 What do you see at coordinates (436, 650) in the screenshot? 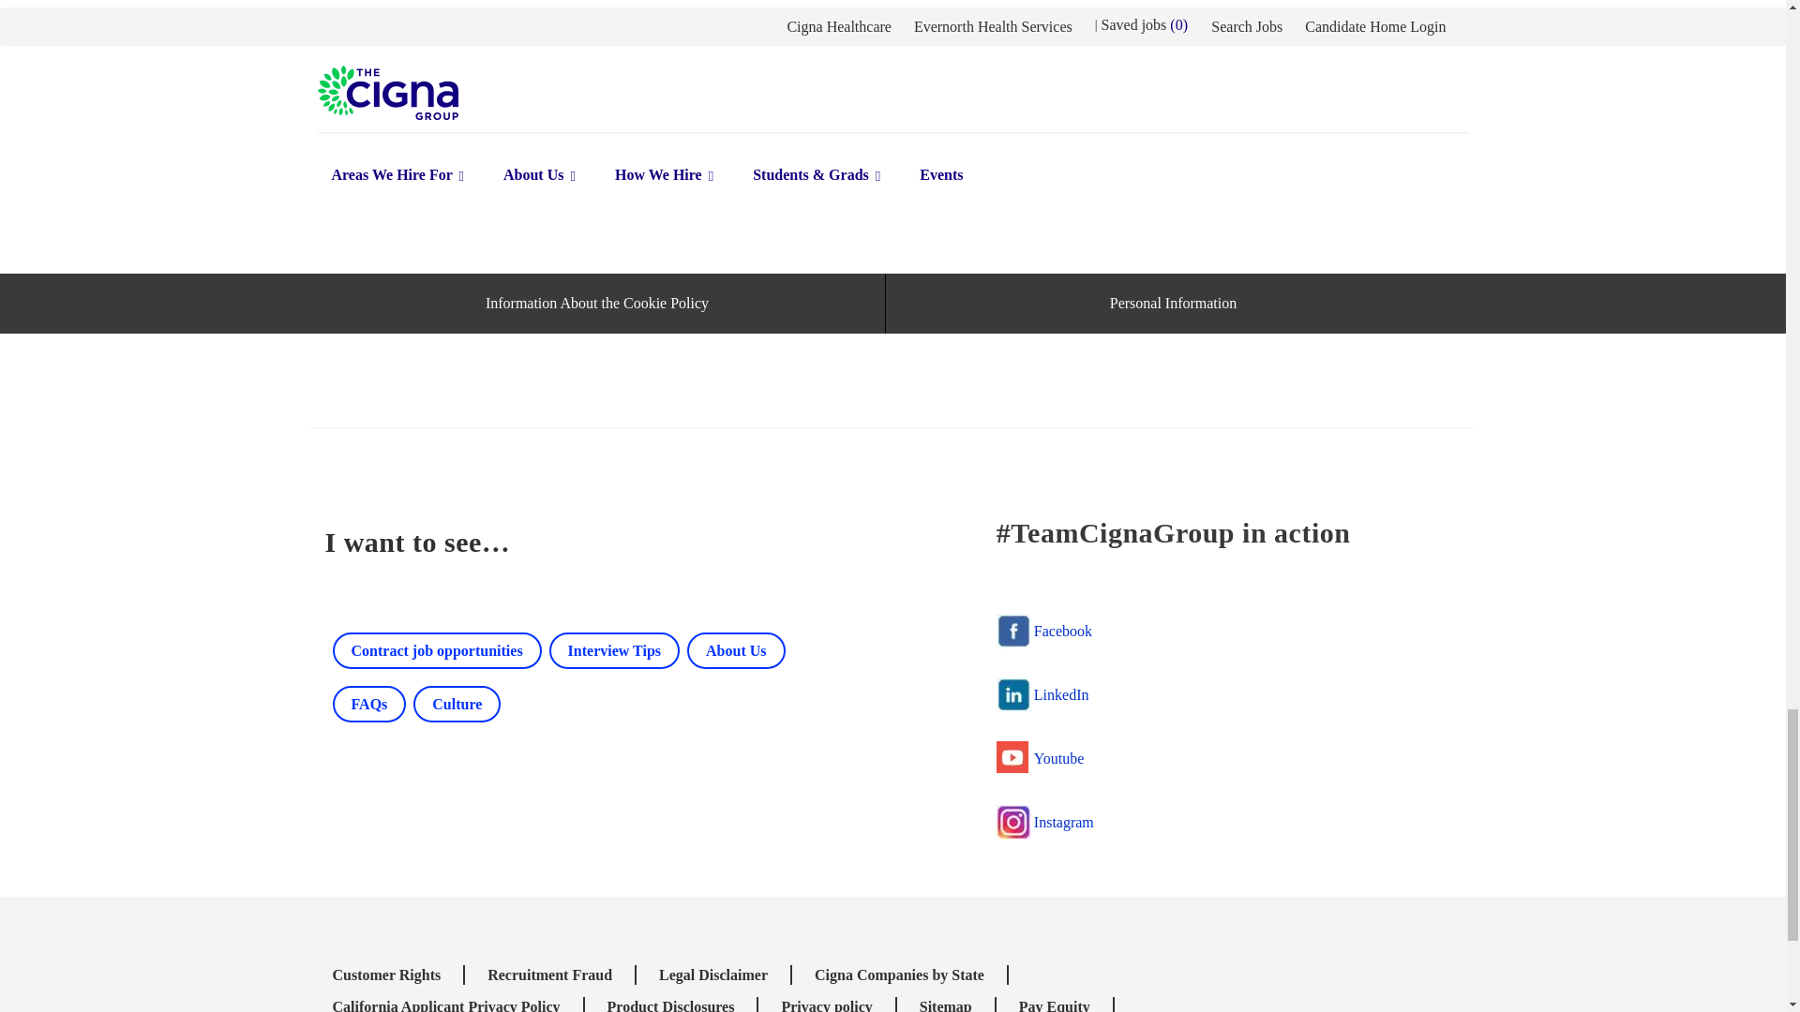
I see `Apply Now` at bounding box center [436, 650].